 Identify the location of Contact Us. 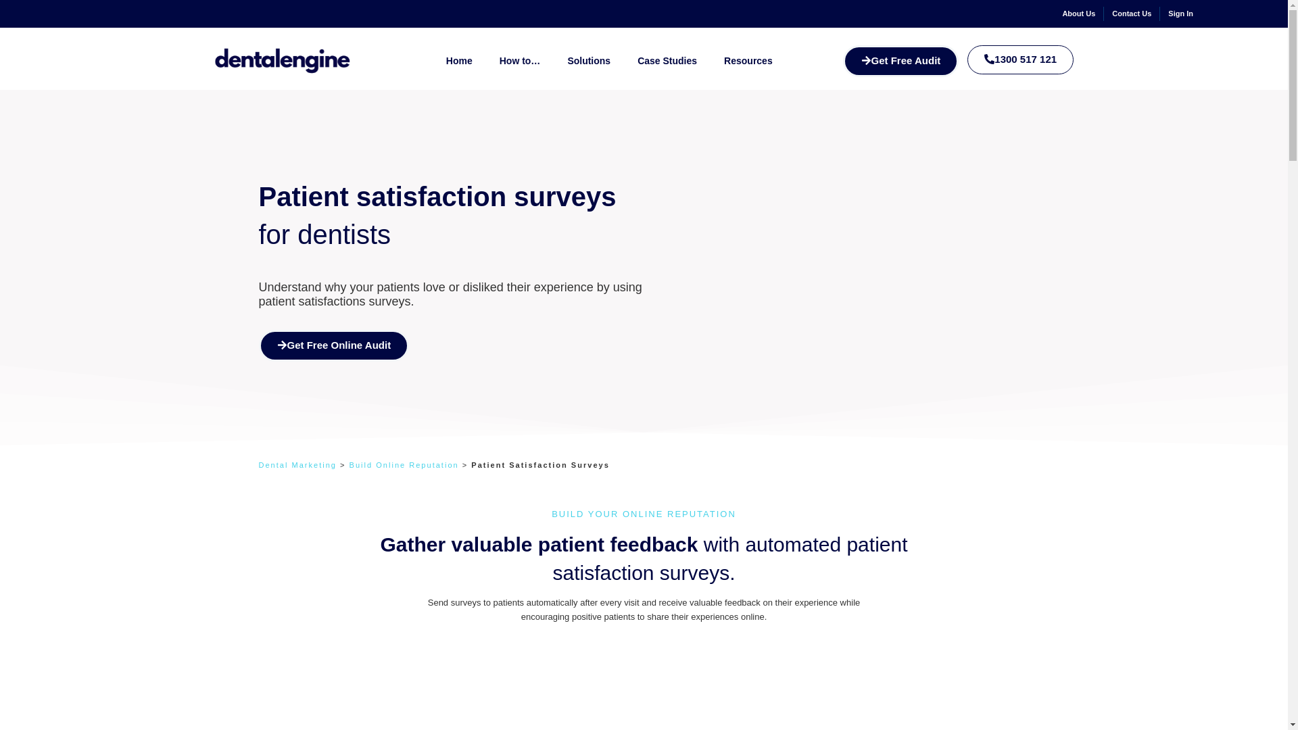
(1132, 14).